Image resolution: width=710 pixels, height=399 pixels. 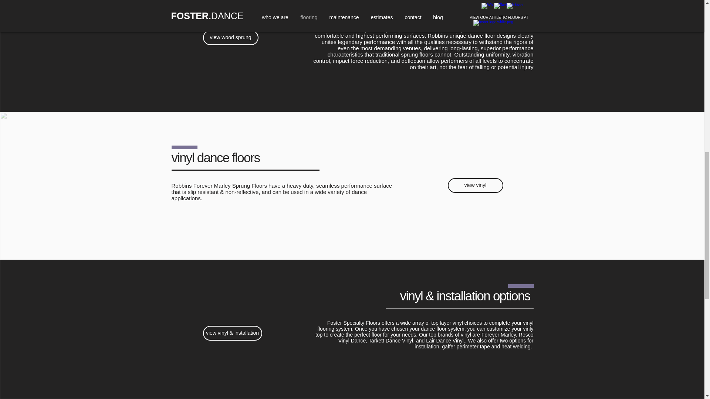 What do you see at coordinates (515, 347) in the screenshot?
I see `heat welding` at bounding box center [515, 347].